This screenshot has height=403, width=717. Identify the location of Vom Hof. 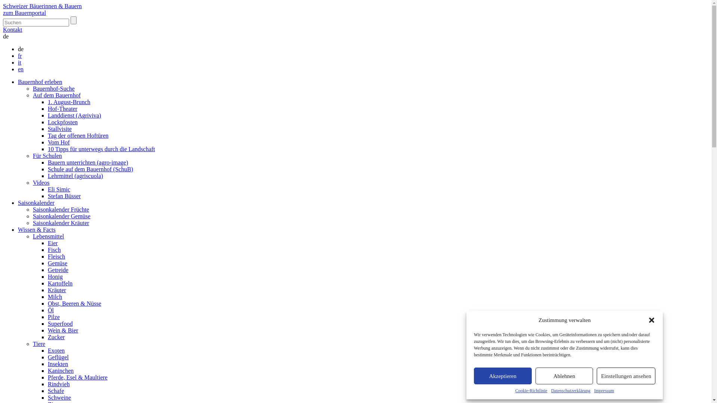
(59, 143).